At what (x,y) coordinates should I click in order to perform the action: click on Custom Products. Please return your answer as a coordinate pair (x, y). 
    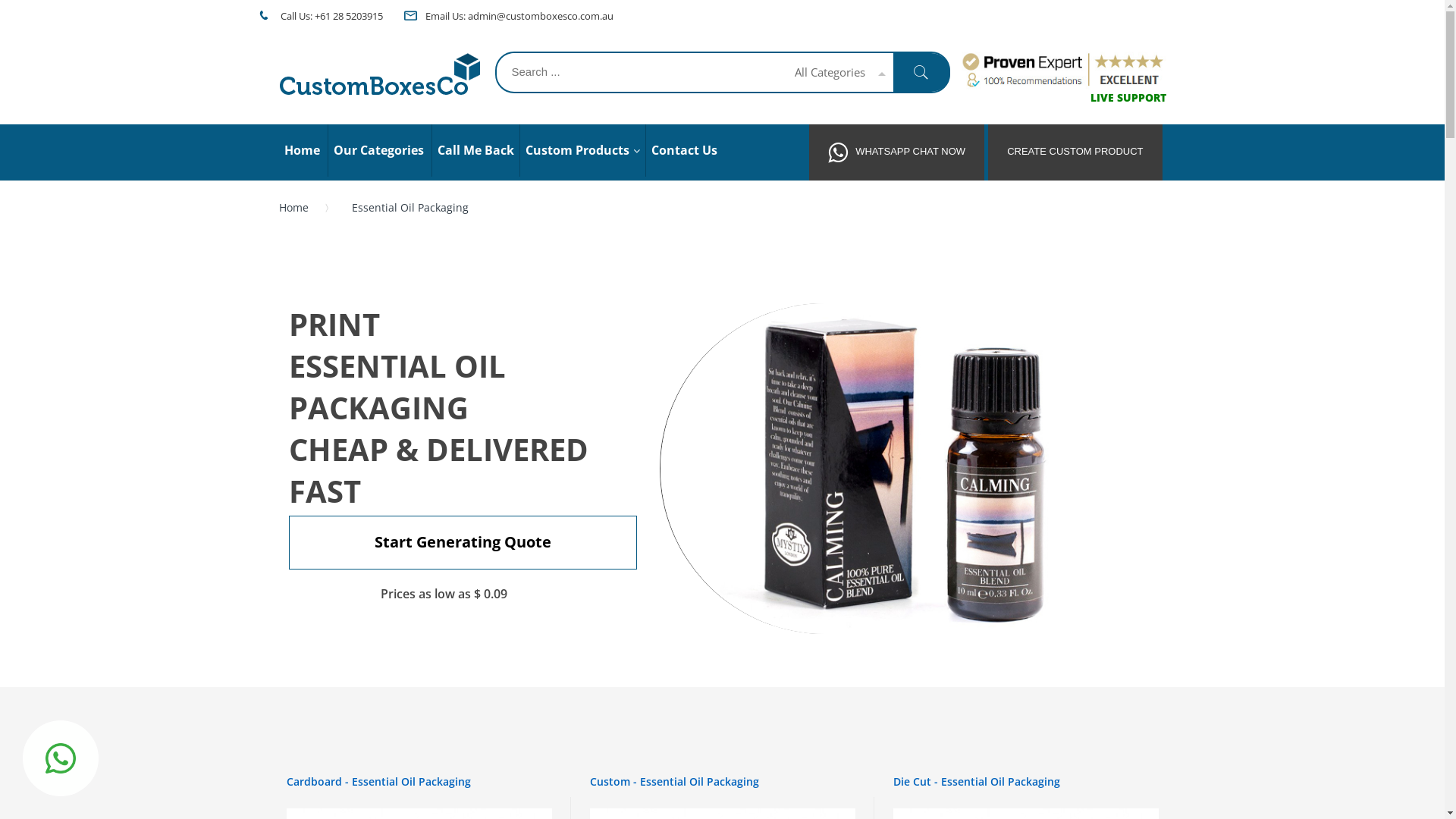
    Looking at the image, I should click on (582, 150).